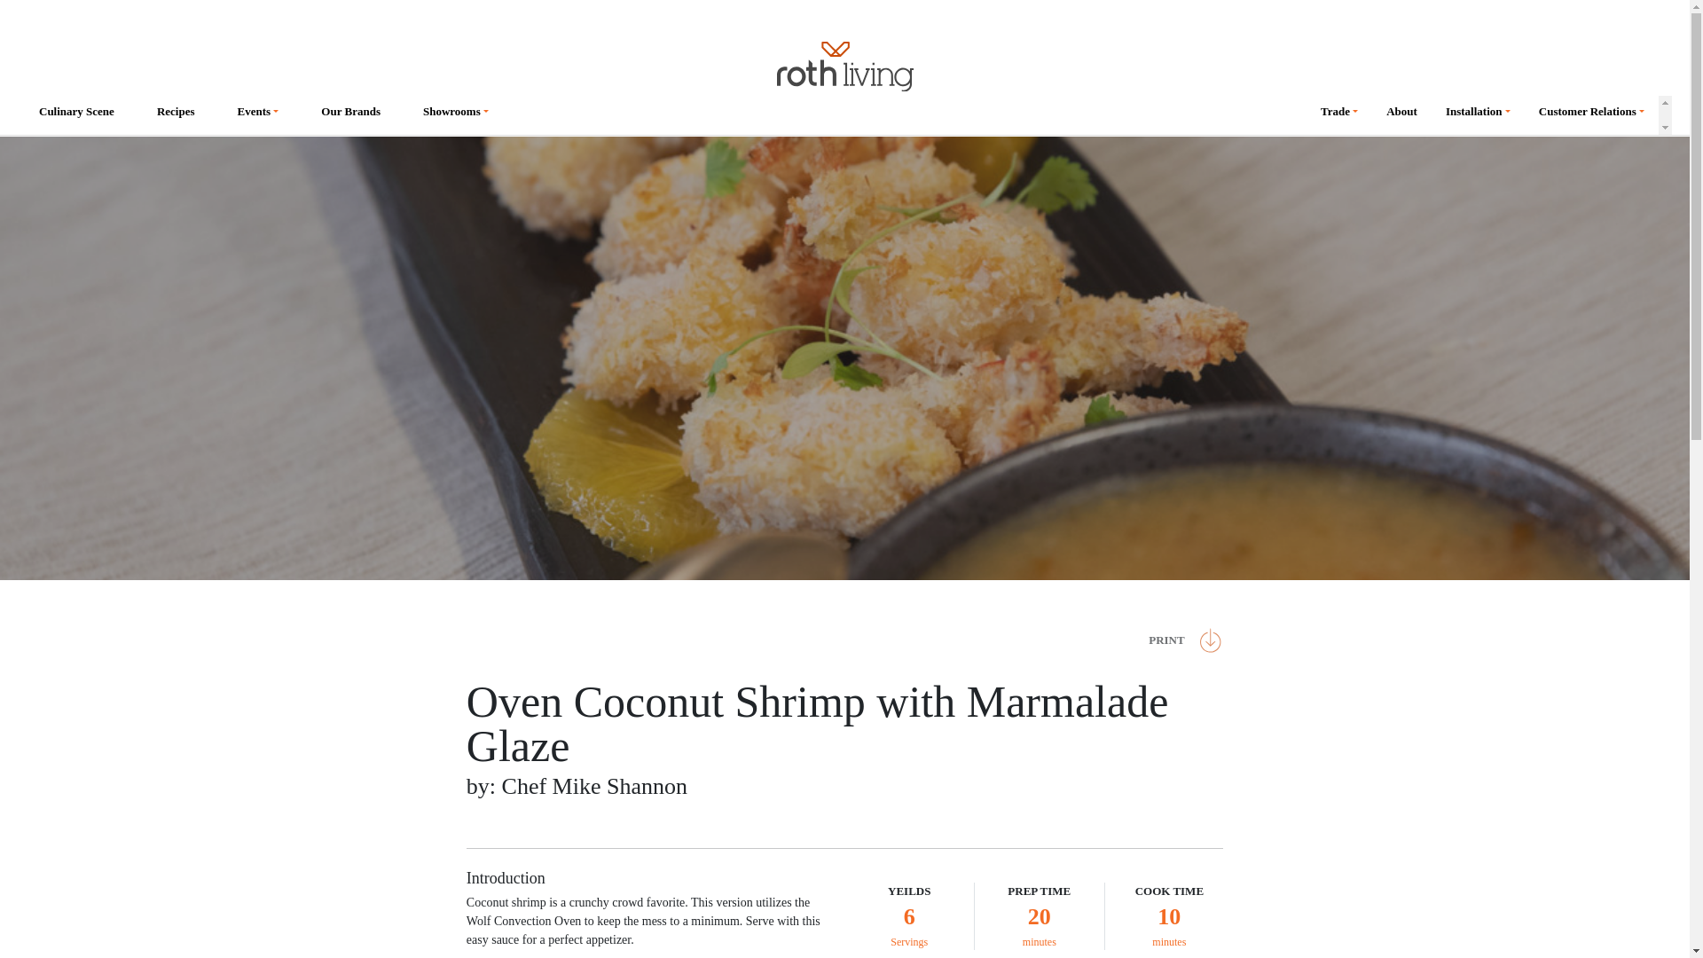 The image size is (1703, 958). Describe the element at coordinates (76, 115) in the screenshot. I see `Culinary Scene` at that location.